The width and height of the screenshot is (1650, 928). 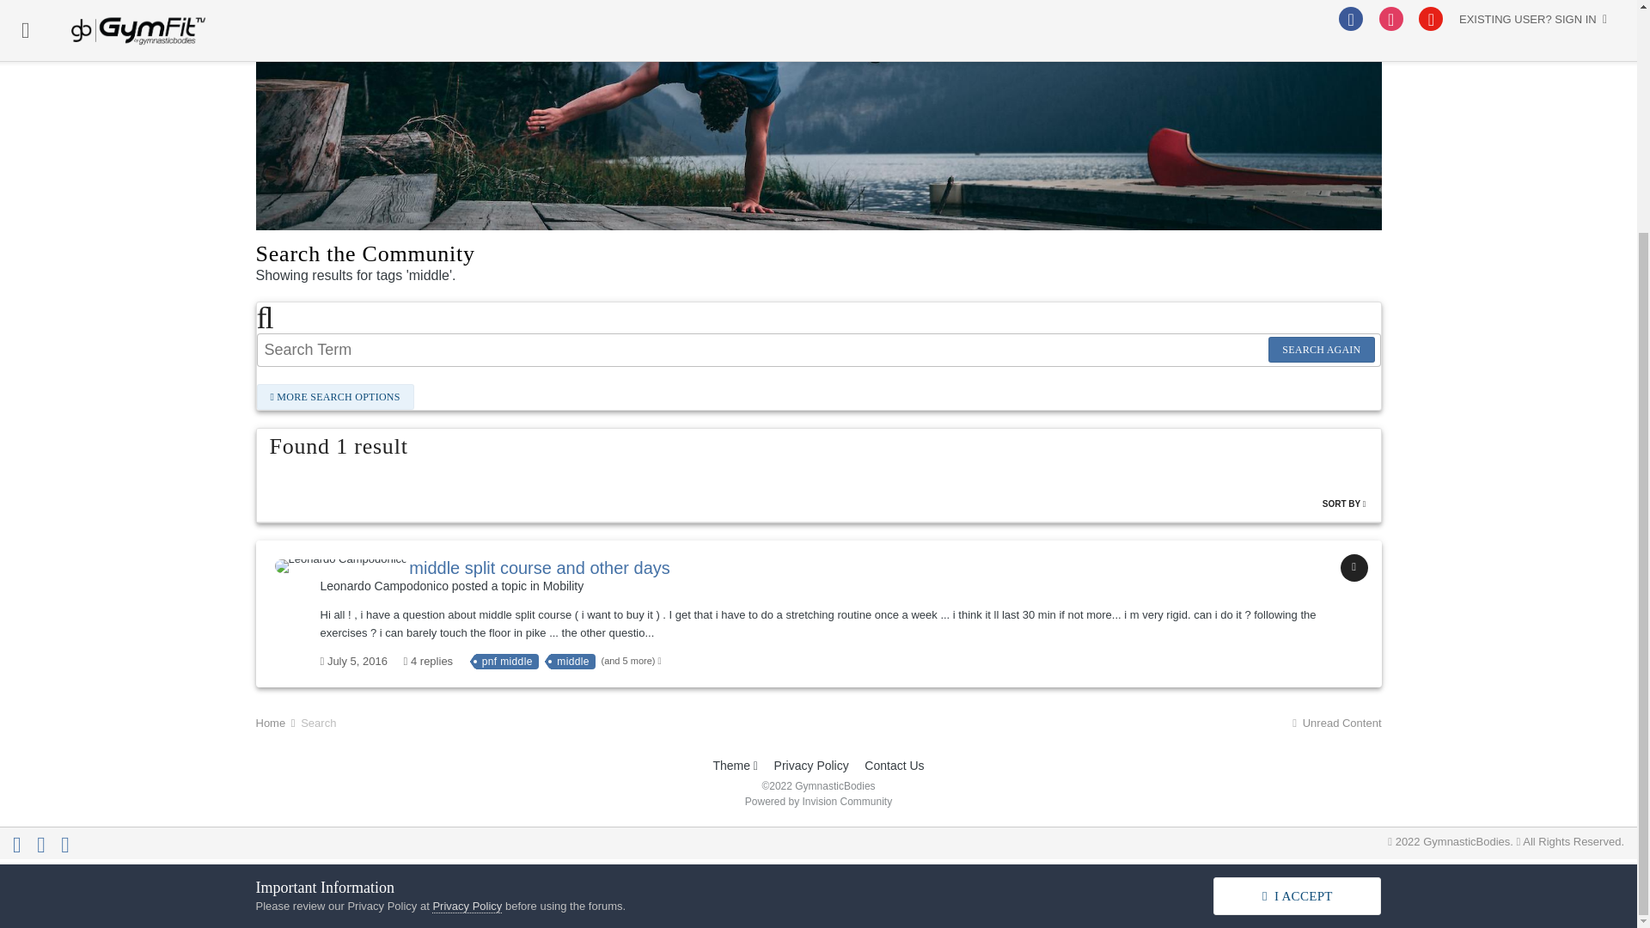 What do you see at coordinates (818, 801) in the screenshot?
I see `Invision Community` at bounding box center [818, 801].